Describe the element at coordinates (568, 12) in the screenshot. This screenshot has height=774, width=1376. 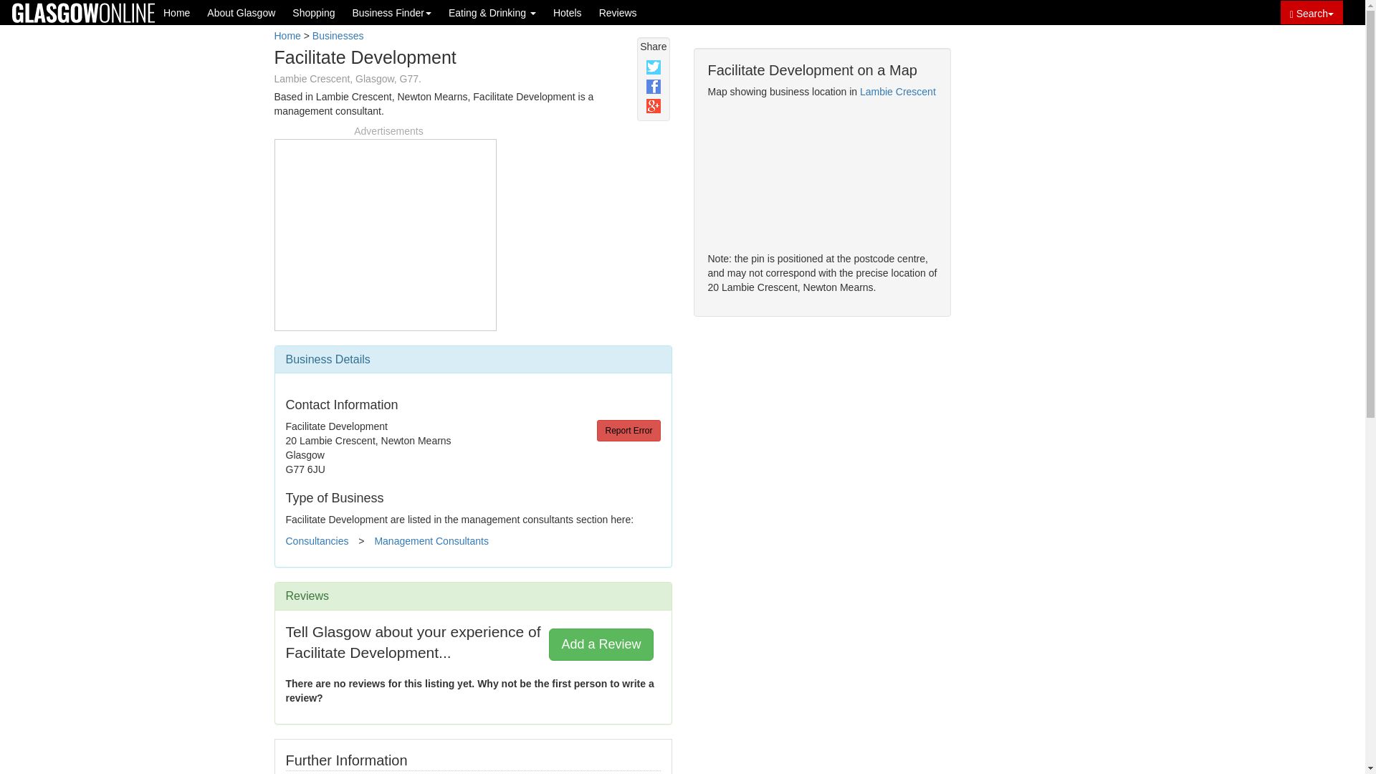
I see `Hotels` at that location.